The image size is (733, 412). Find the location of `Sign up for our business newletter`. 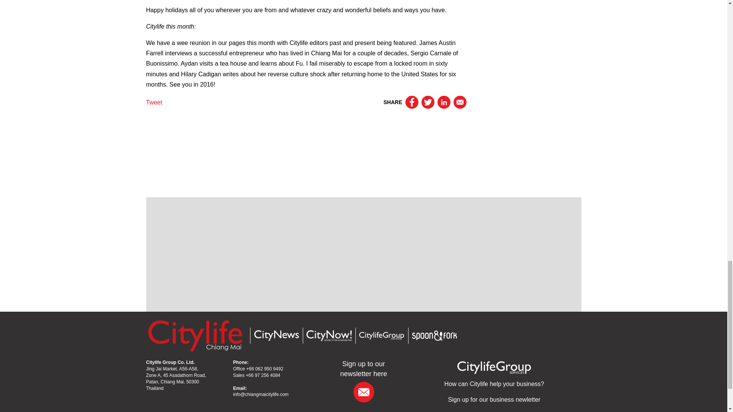

Sign up for our business newletter is located at coordinates (494, 399).